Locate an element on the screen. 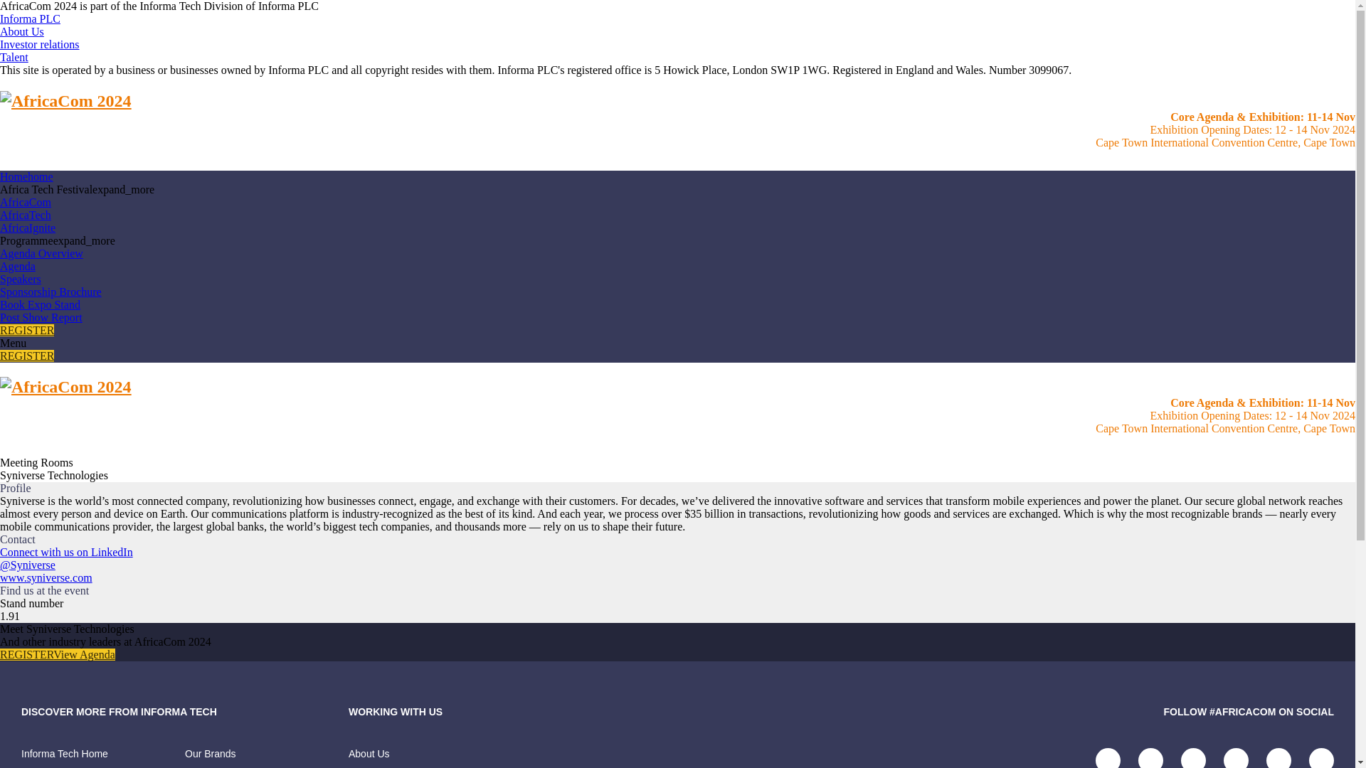 The image size is (1366, 768). Speakers is located at coordinates (20, 279).